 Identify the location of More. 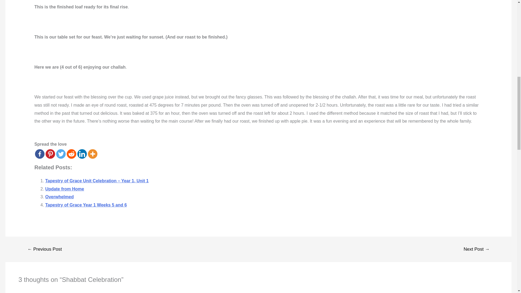
(93, 154).